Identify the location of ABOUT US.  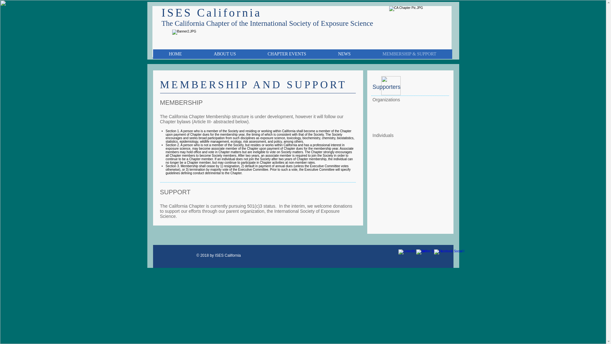
(225, 54).